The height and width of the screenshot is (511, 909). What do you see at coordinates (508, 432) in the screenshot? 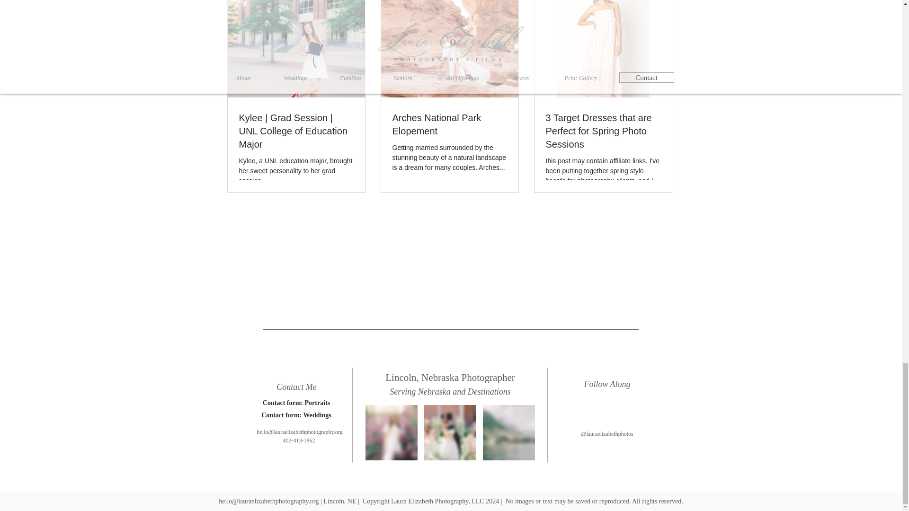
I see `spring-photo-22` at bounding box center [508, 432].